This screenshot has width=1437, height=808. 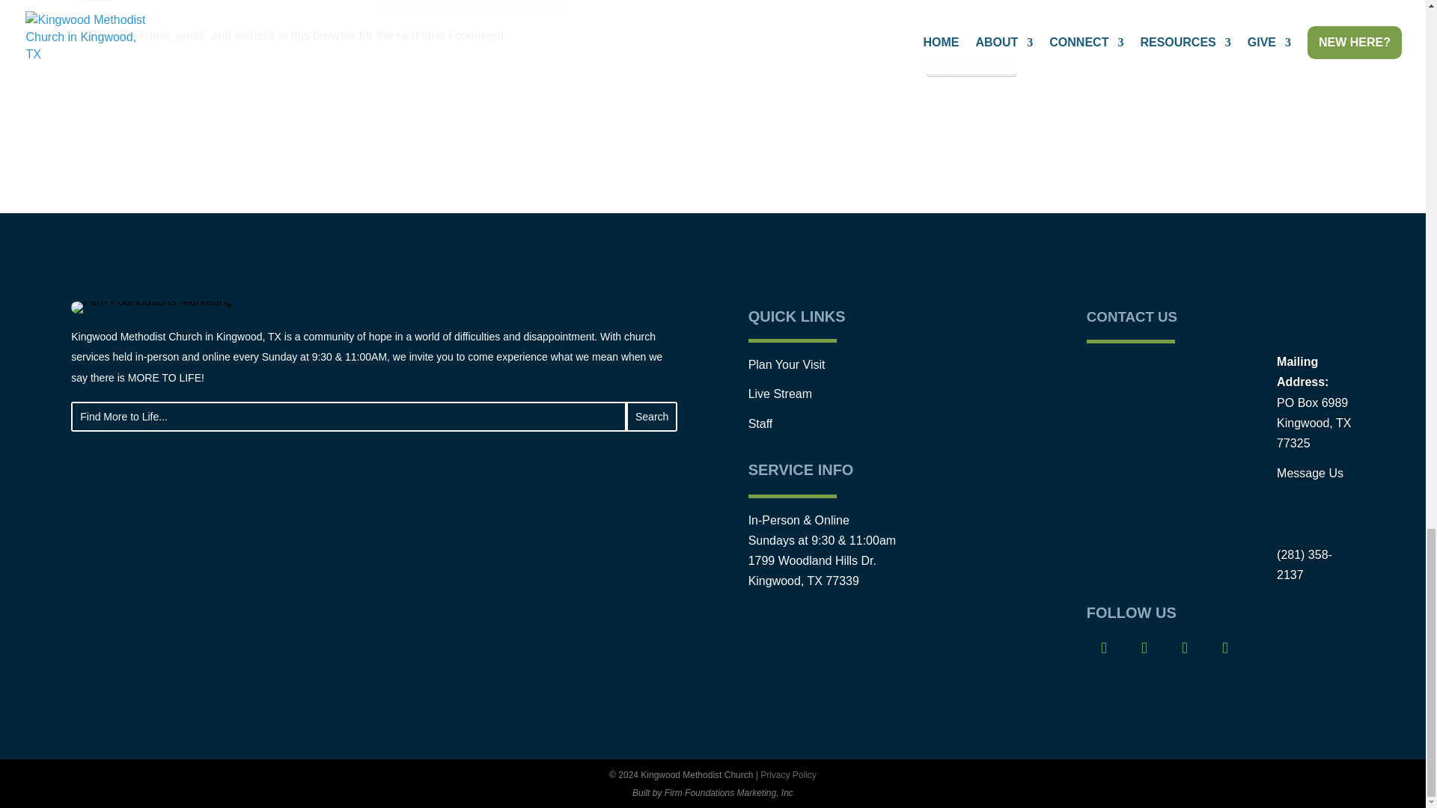 I want to click on Follow on Instagram, so click(x=1144, y=648).